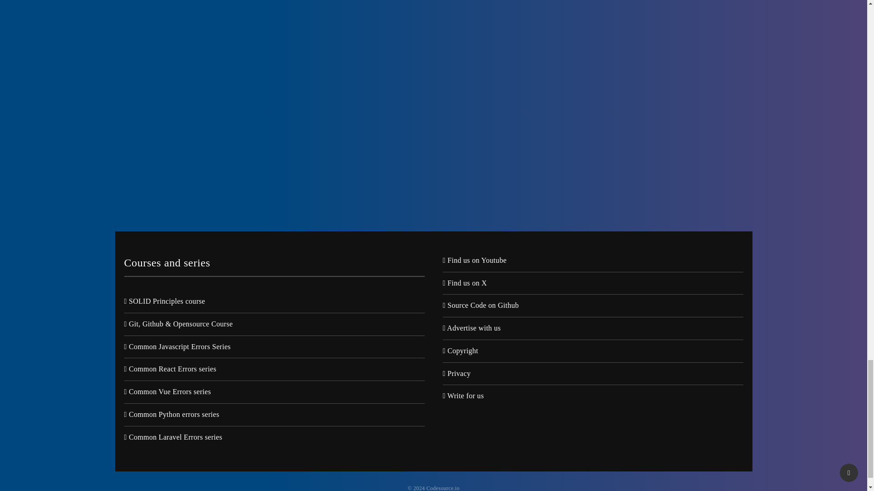 The height and width of the screenshot is (491, 874). What do you see at coordinates (167, 393) in the screenshot?
I see `Common Vue Errors series` at bounding box center [167, 393].